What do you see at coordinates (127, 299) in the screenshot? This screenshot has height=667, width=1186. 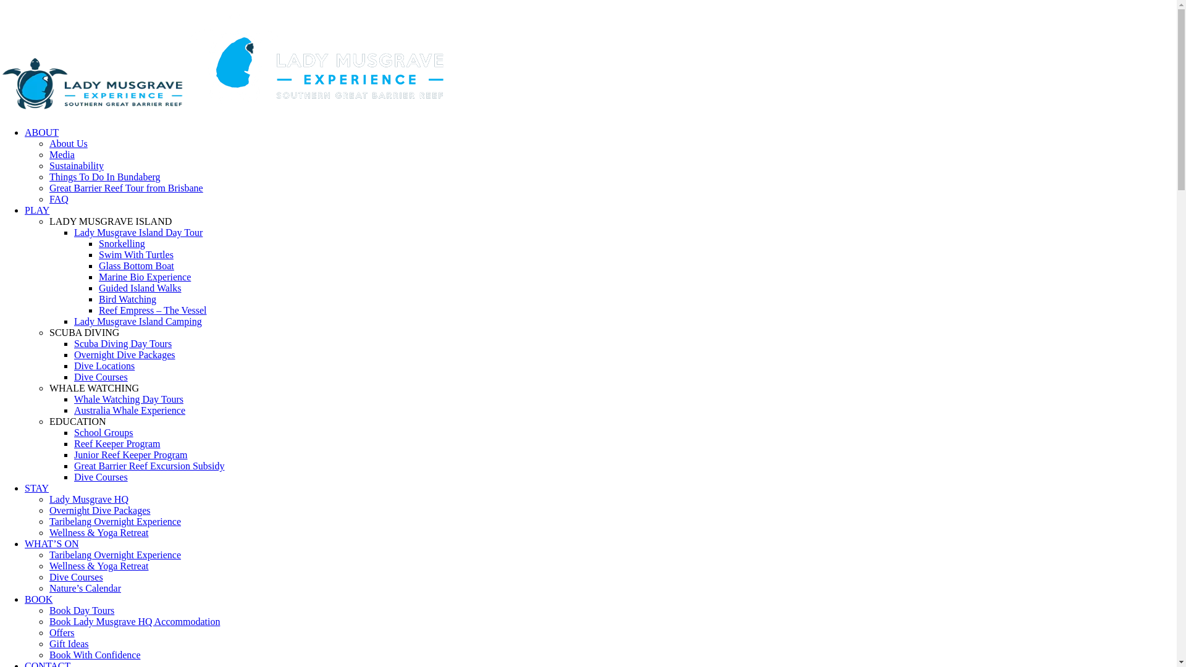 I see `Bird Watching` at bounding box center [127, 299].